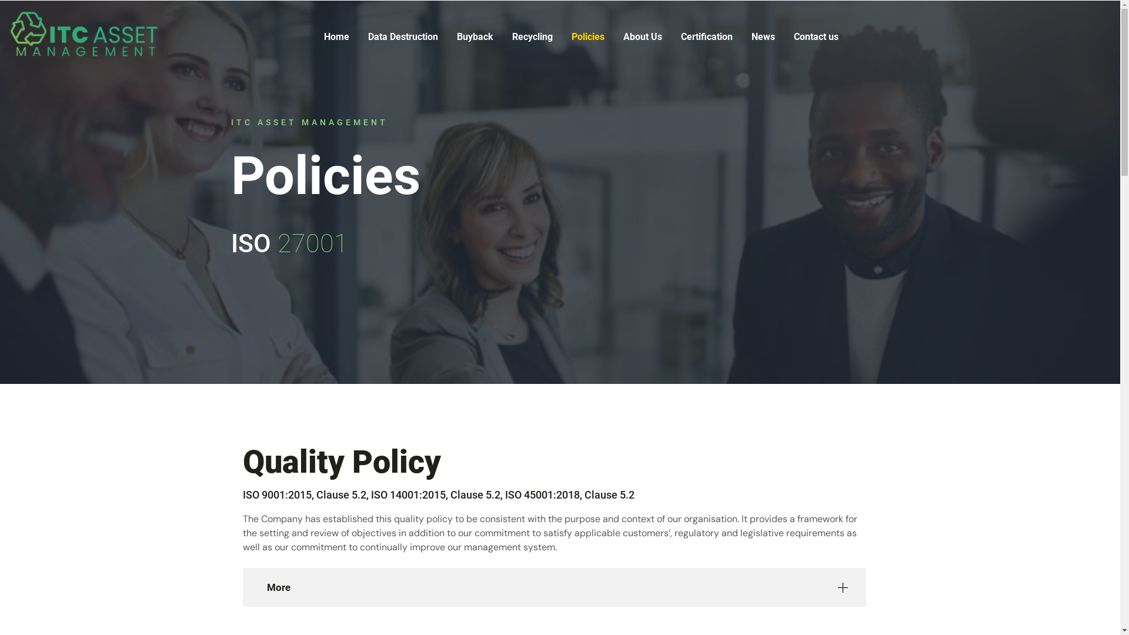  What do you see at coordinates (554, 587) in the screenshot?
I see `More` at bounding box center [554, 587].